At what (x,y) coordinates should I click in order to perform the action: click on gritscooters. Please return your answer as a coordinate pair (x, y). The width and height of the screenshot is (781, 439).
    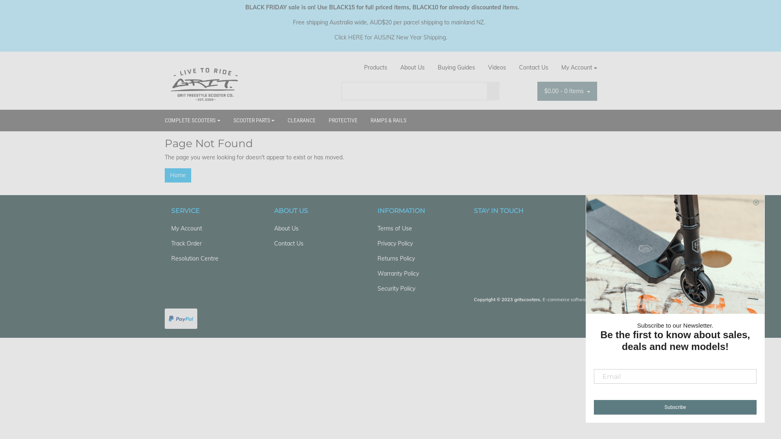
    Looking at the image, I should click on (204, 84).